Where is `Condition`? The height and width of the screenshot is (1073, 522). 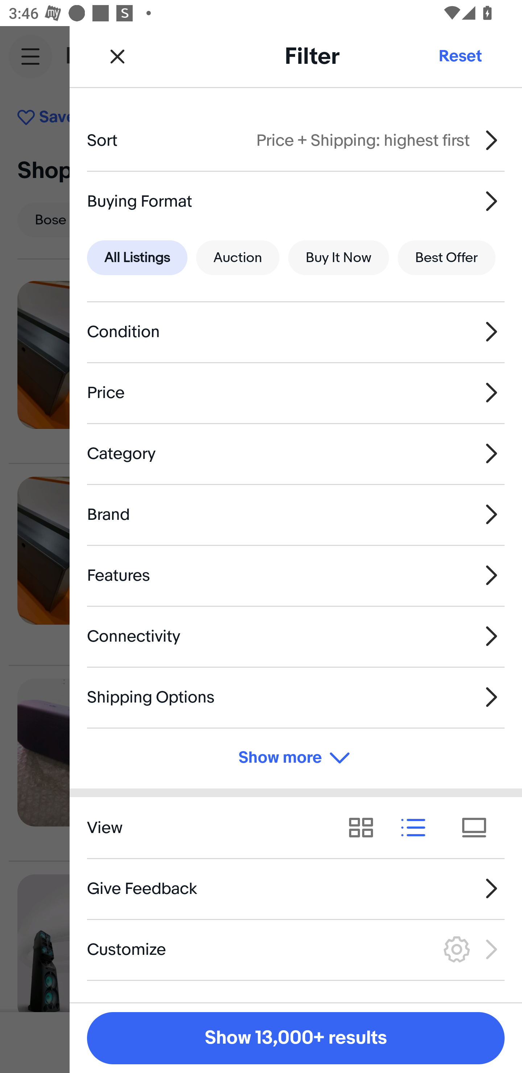
Condition is located at coordinates (296, 332).